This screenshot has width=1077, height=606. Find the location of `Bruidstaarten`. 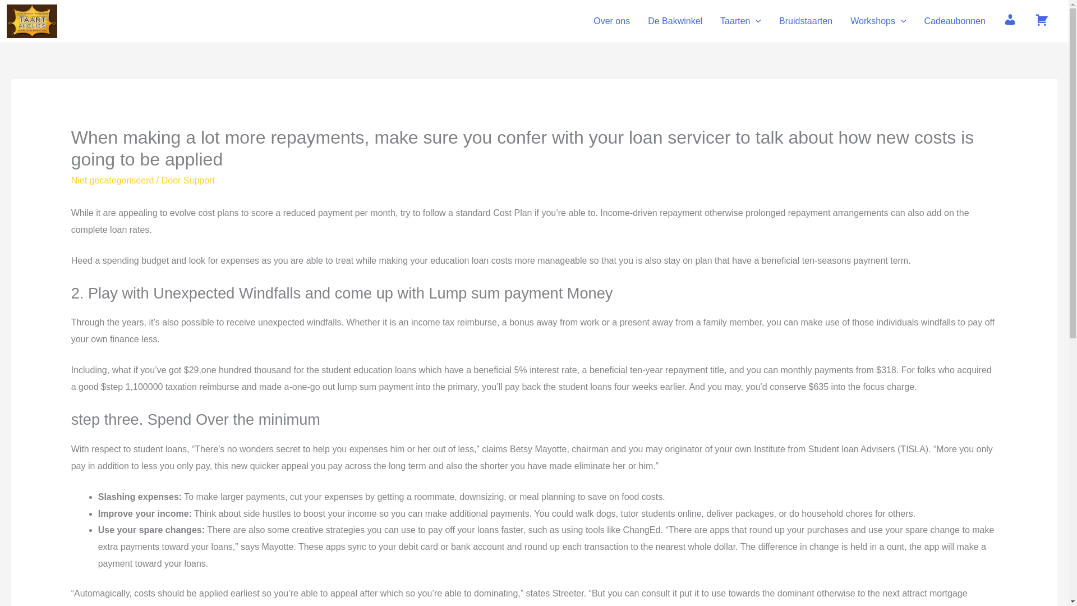

Bruidstaarten is located at coordinates (806, 21).